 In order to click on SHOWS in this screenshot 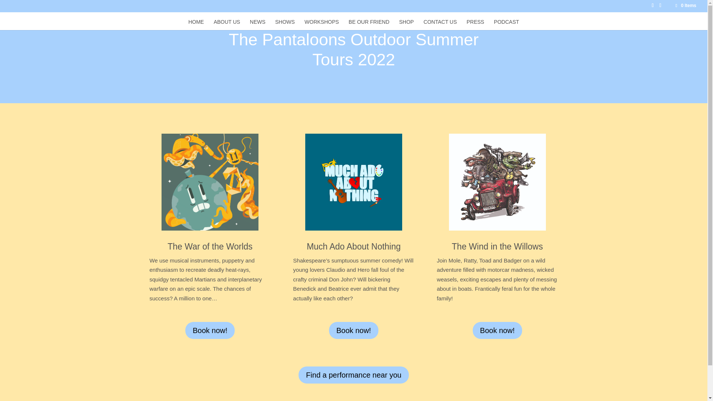, I will do `click(285, 25)`.